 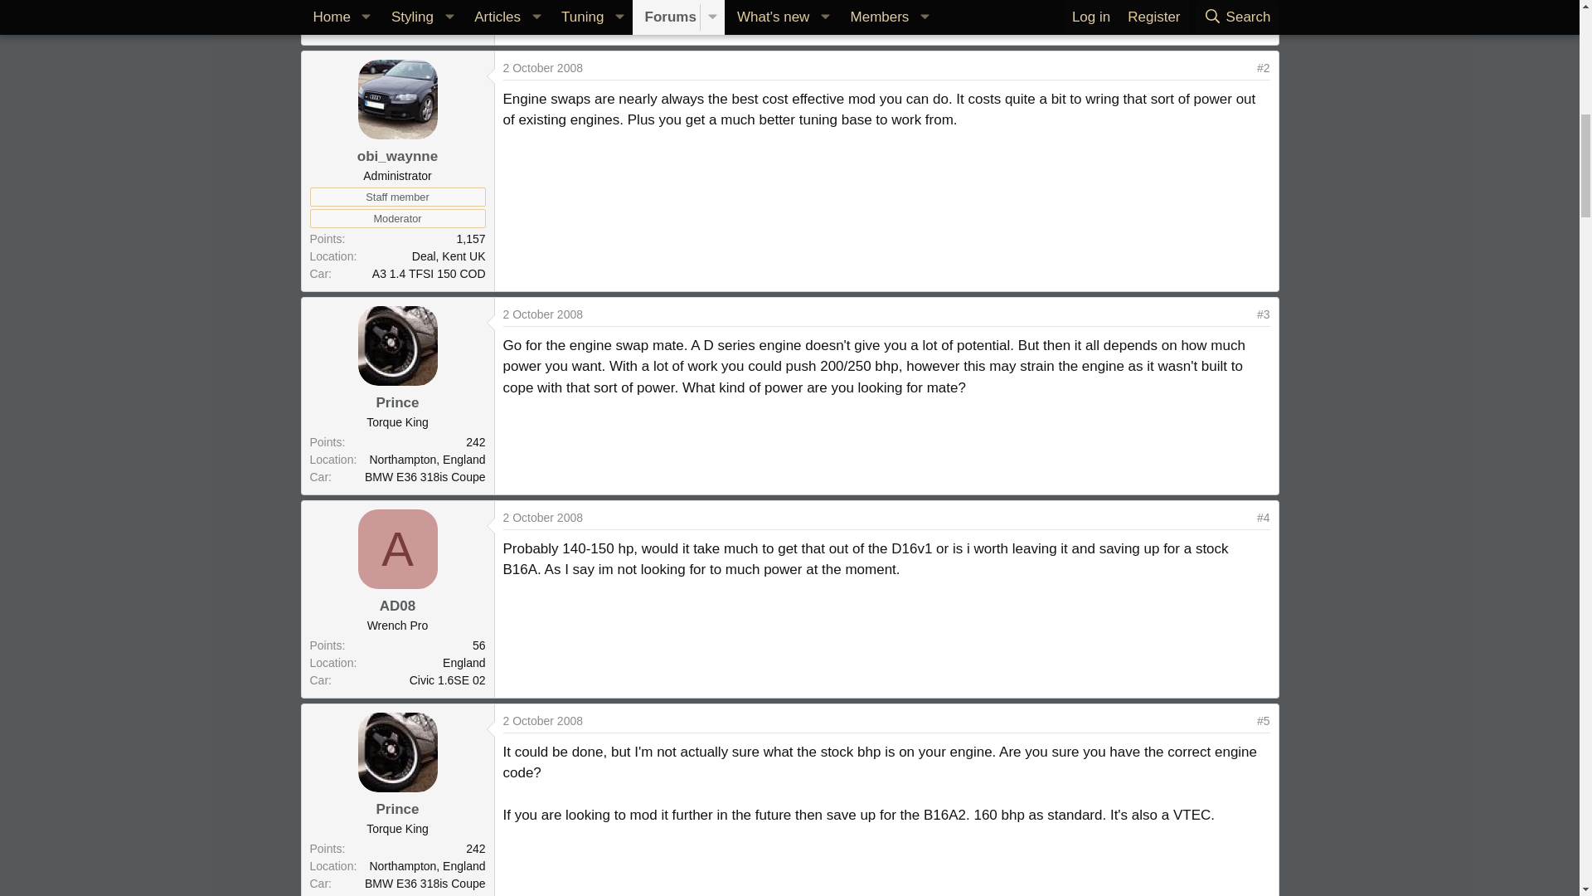 What do you see at coordinates (542, 314) in the screenshot?
I see `2 October 2008 at 14:00` at bounding box center [542, 314].